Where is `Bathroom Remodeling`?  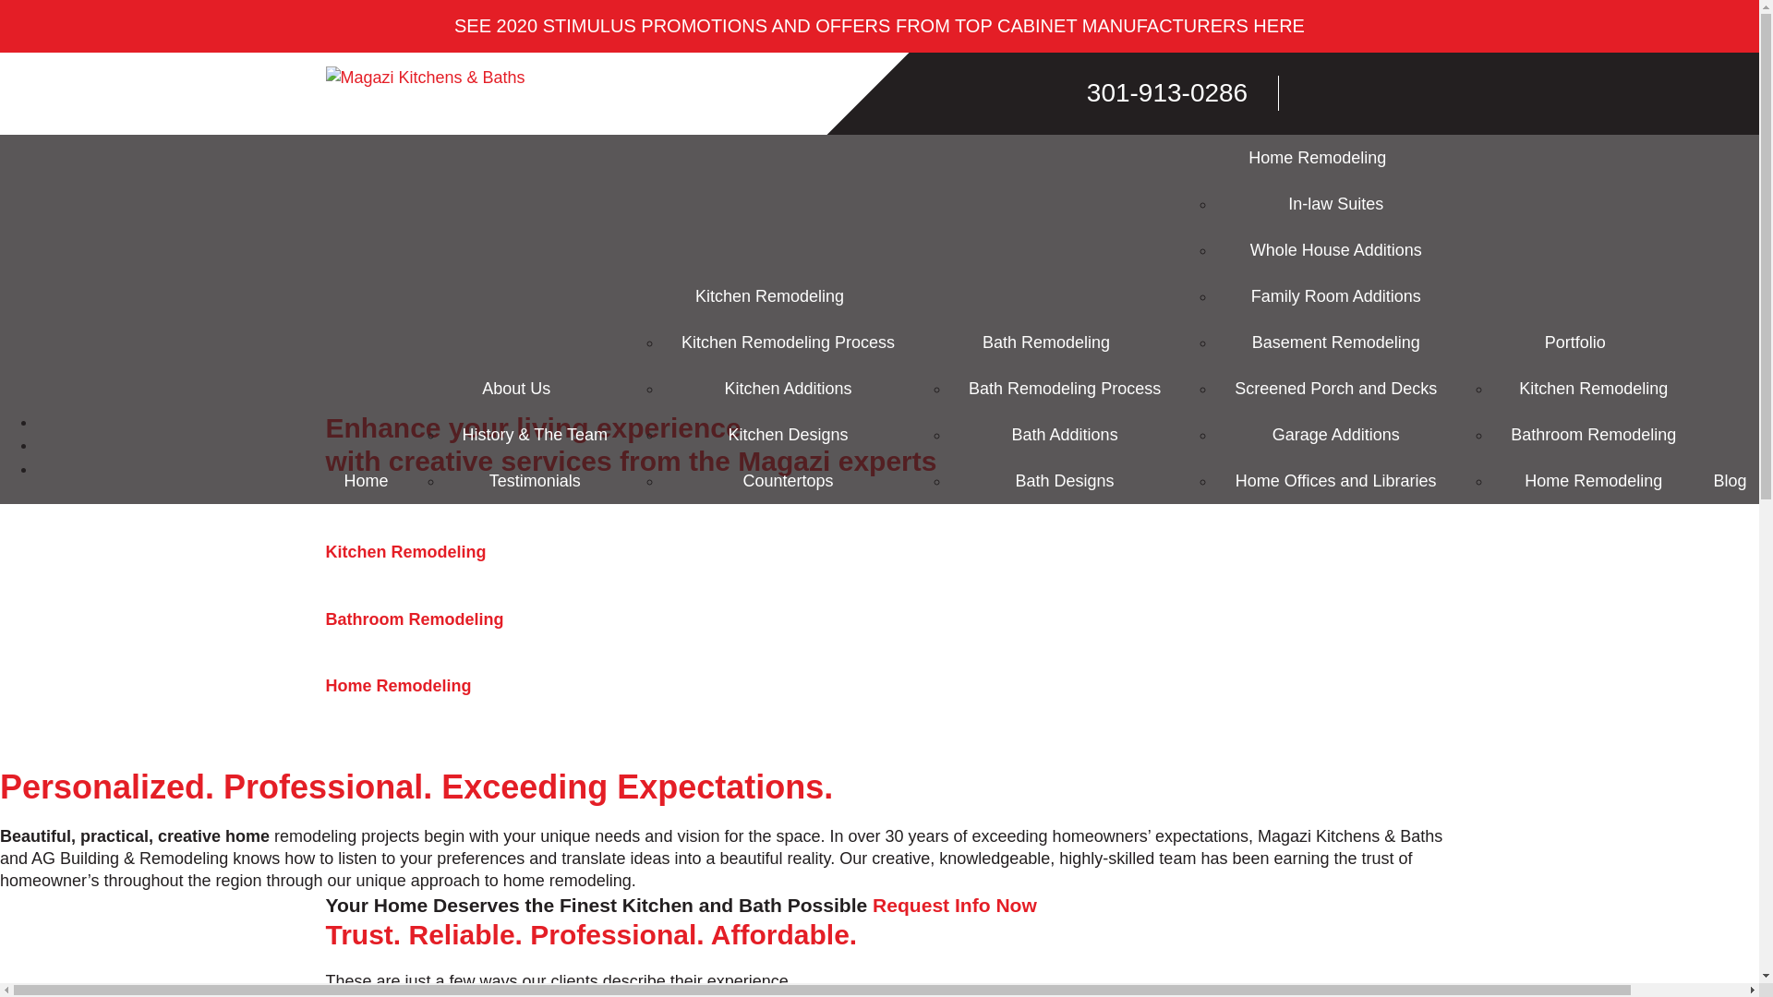
Bathroom Remodeling is located at coordinates (878, 598).